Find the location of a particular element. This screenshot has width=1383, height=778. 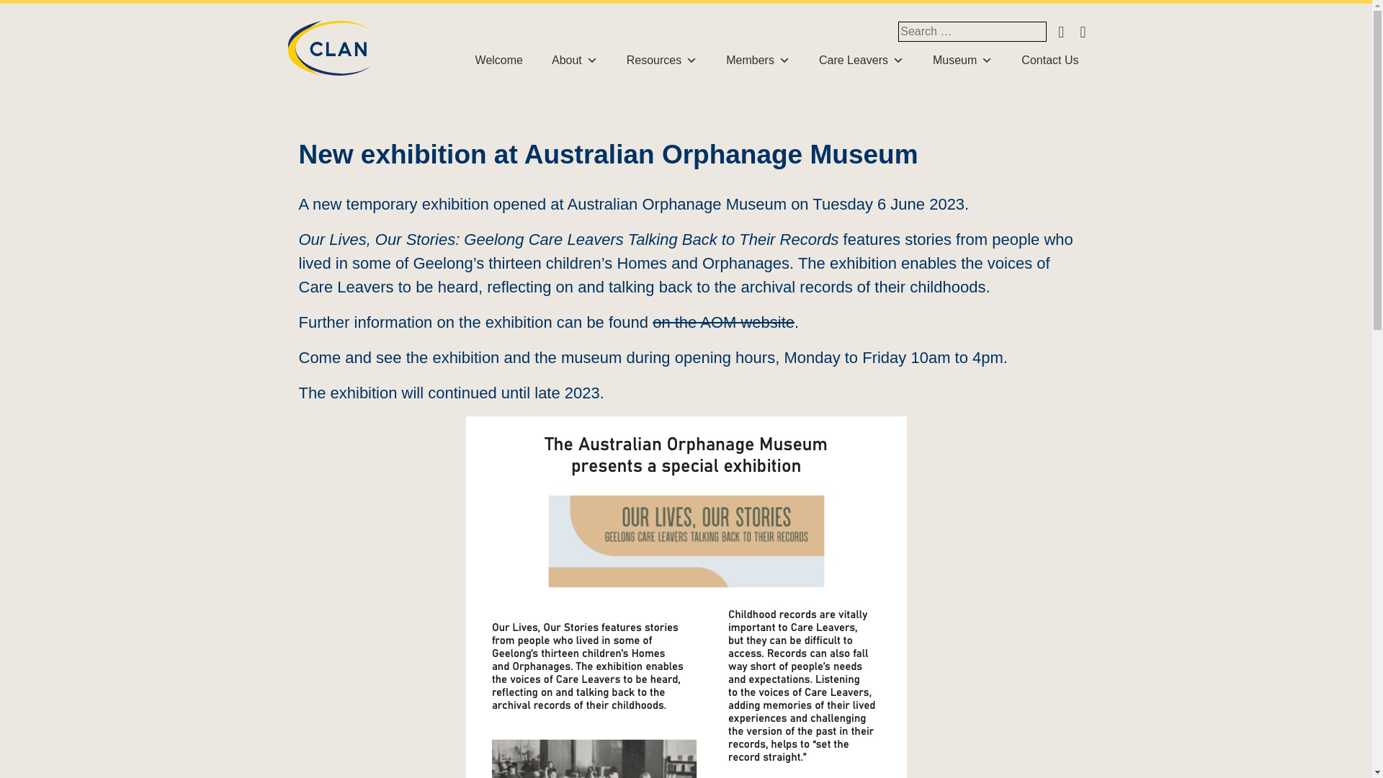

Museum is located at coordinates (962, 60).